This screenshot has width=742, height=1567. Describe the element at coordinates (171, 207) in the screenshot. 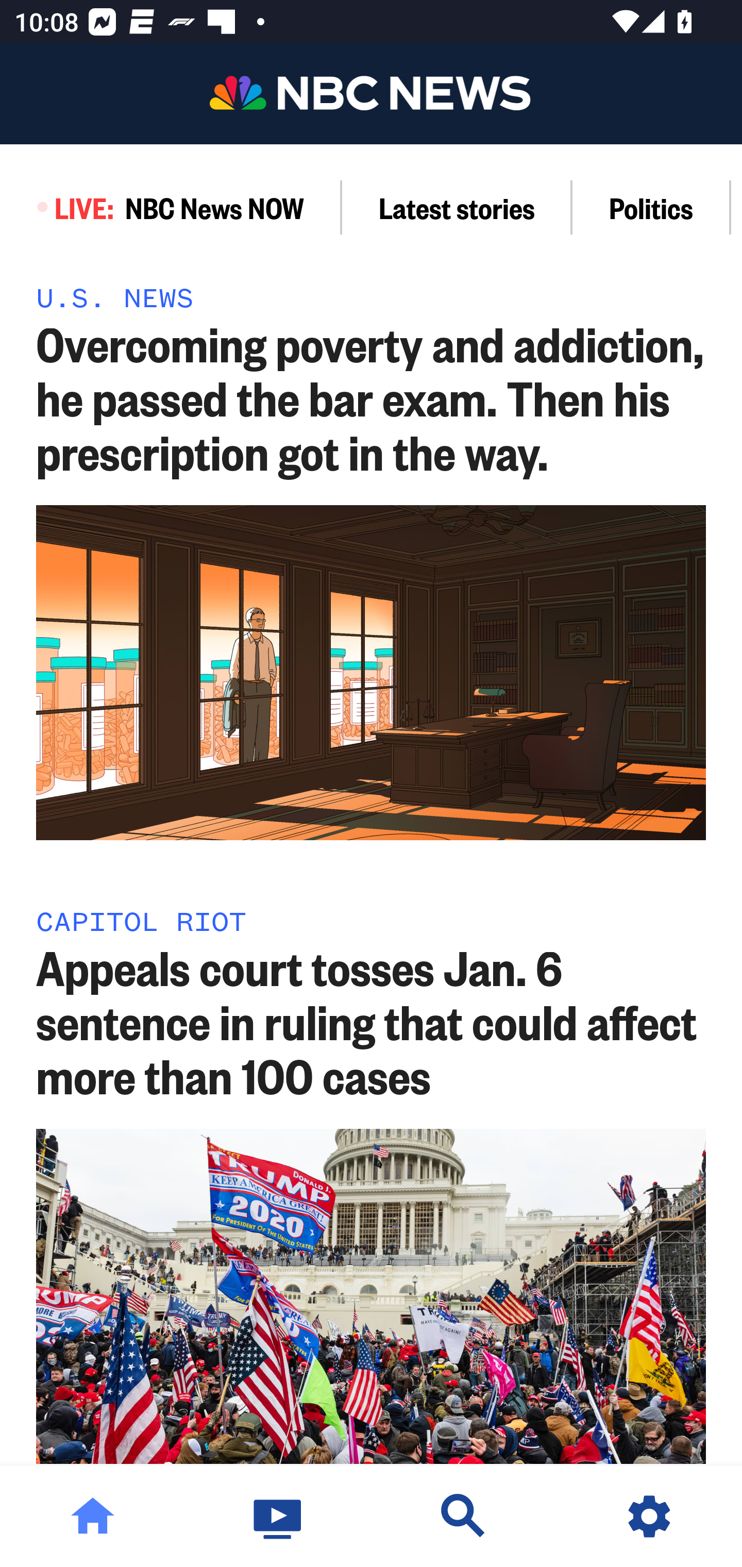

I see `LIVE:  NBC News NOW` at that location.